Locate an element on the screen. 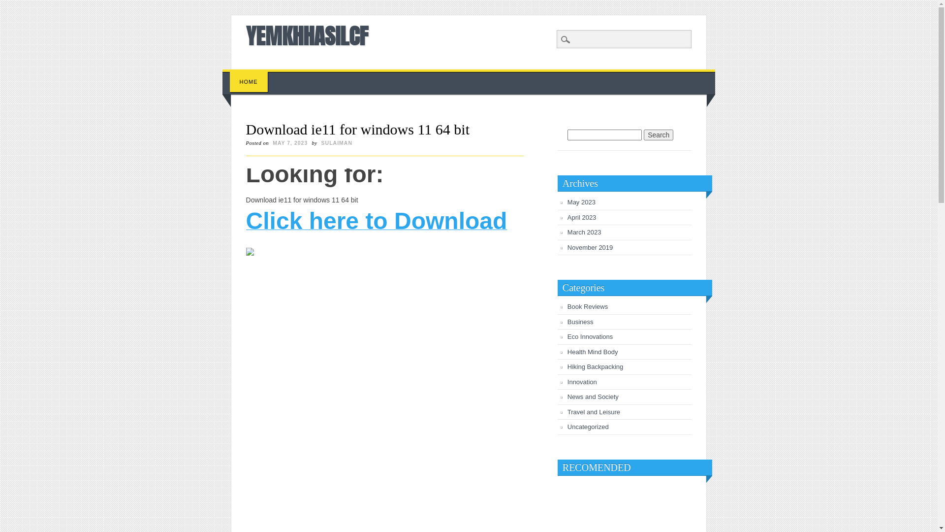 Image resolution: width=945 pixels, height=532 pixels. MAY 7, 2023 is located at coordinates (290, 143).